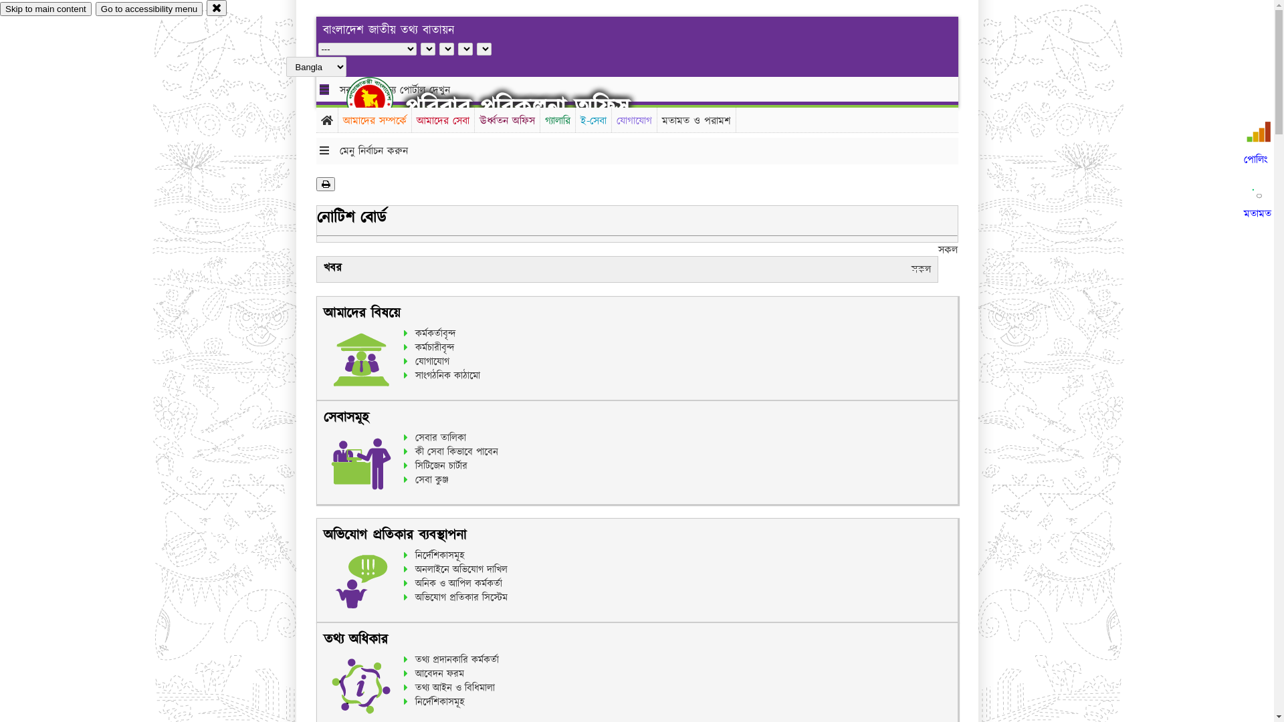 This screenshot has height=722, width=1284. I want to click on Skip to main content, so click(45, 9).